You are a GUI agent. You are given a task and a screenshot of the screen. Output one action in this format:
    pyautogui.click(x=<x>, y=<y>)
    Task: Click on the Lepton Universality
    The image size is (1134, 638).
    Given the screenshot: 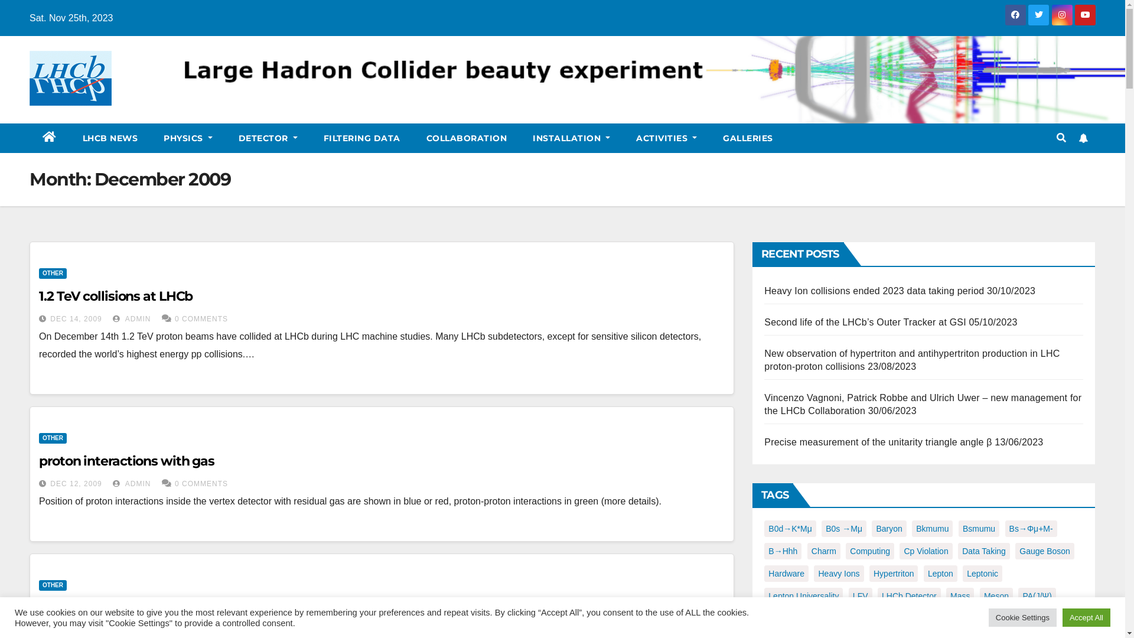 What is the action you would take?
    pyautogui.click(x=803, y=596)
    